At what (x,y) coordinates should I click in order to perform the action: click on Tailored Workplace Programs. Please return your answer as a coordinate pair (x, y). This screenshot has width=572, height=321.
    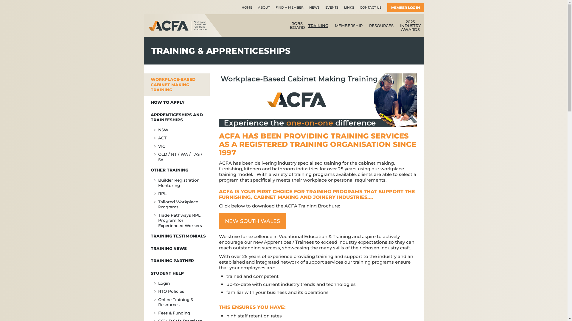
    Looking at the image, I should click on (176, 205).